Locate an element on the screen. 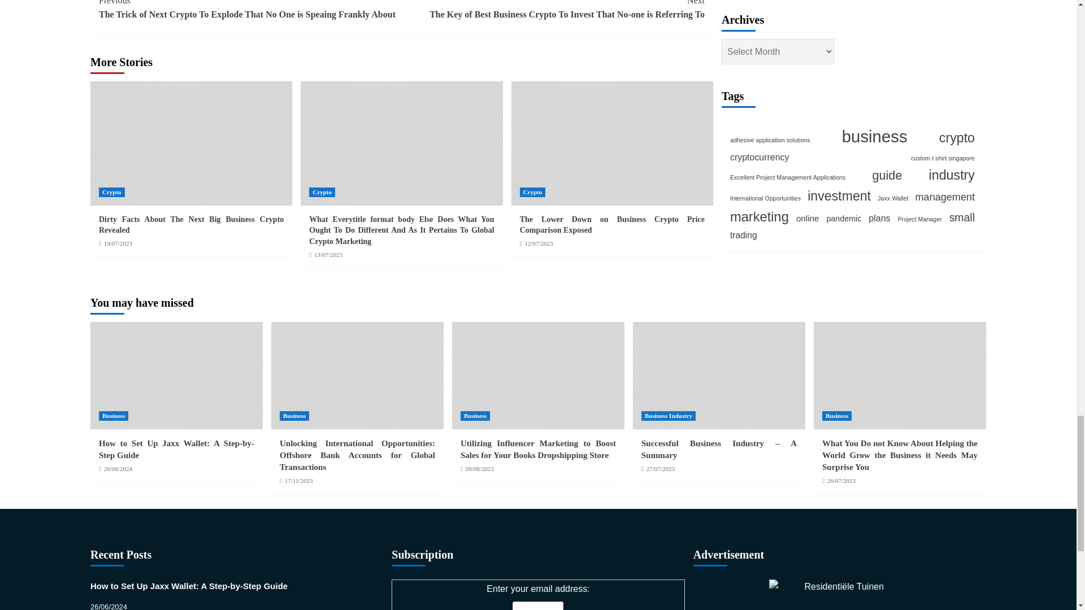  Dirty Facts About The Next Big Business Crypto Revealed is located at coordinates (191, 143).